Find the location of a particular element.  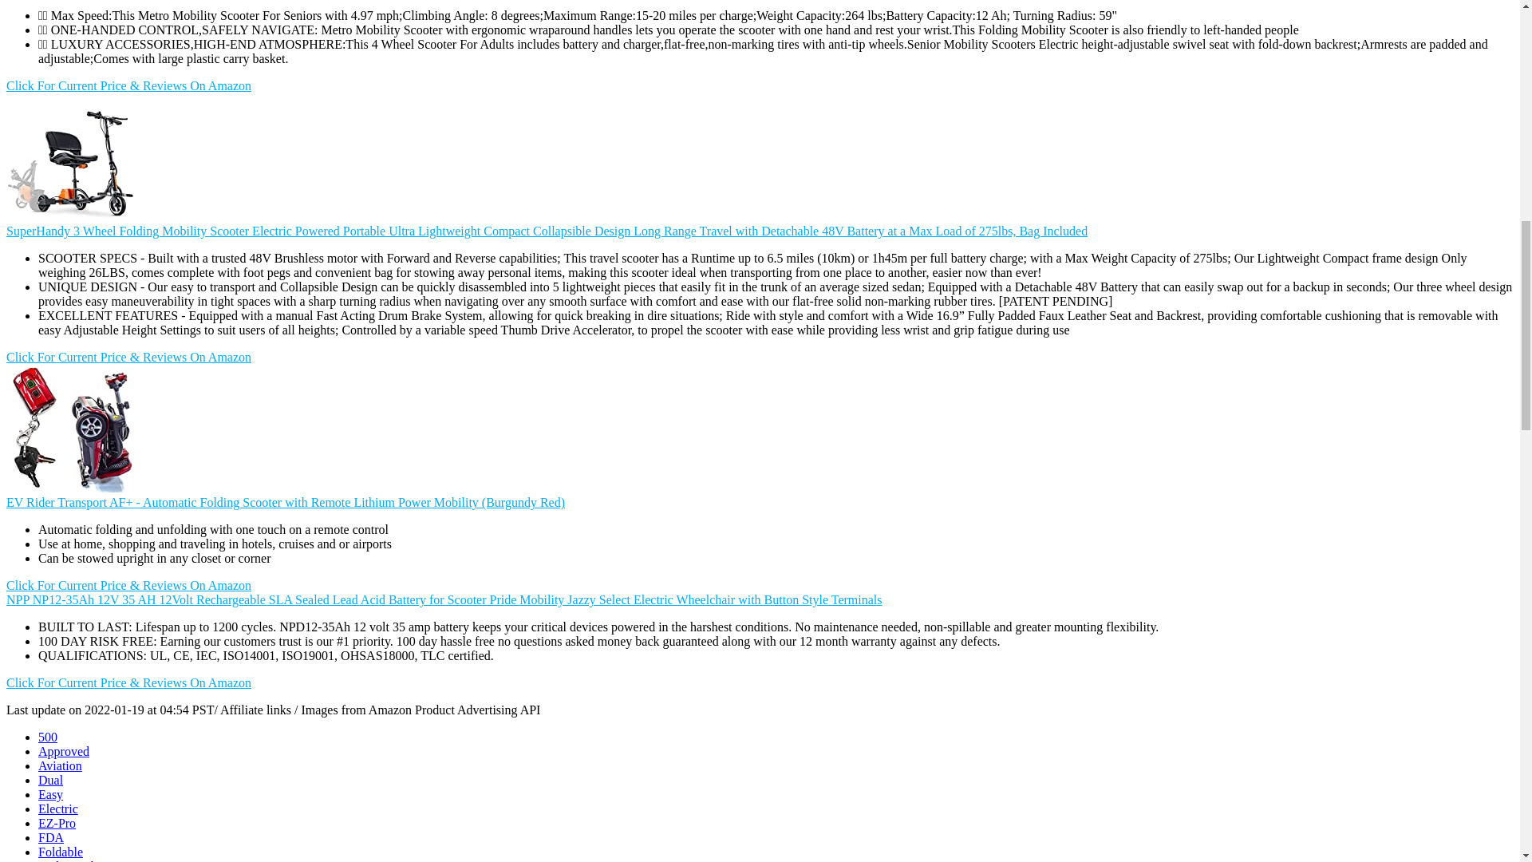

Approved is located at coordinates (64, 752).